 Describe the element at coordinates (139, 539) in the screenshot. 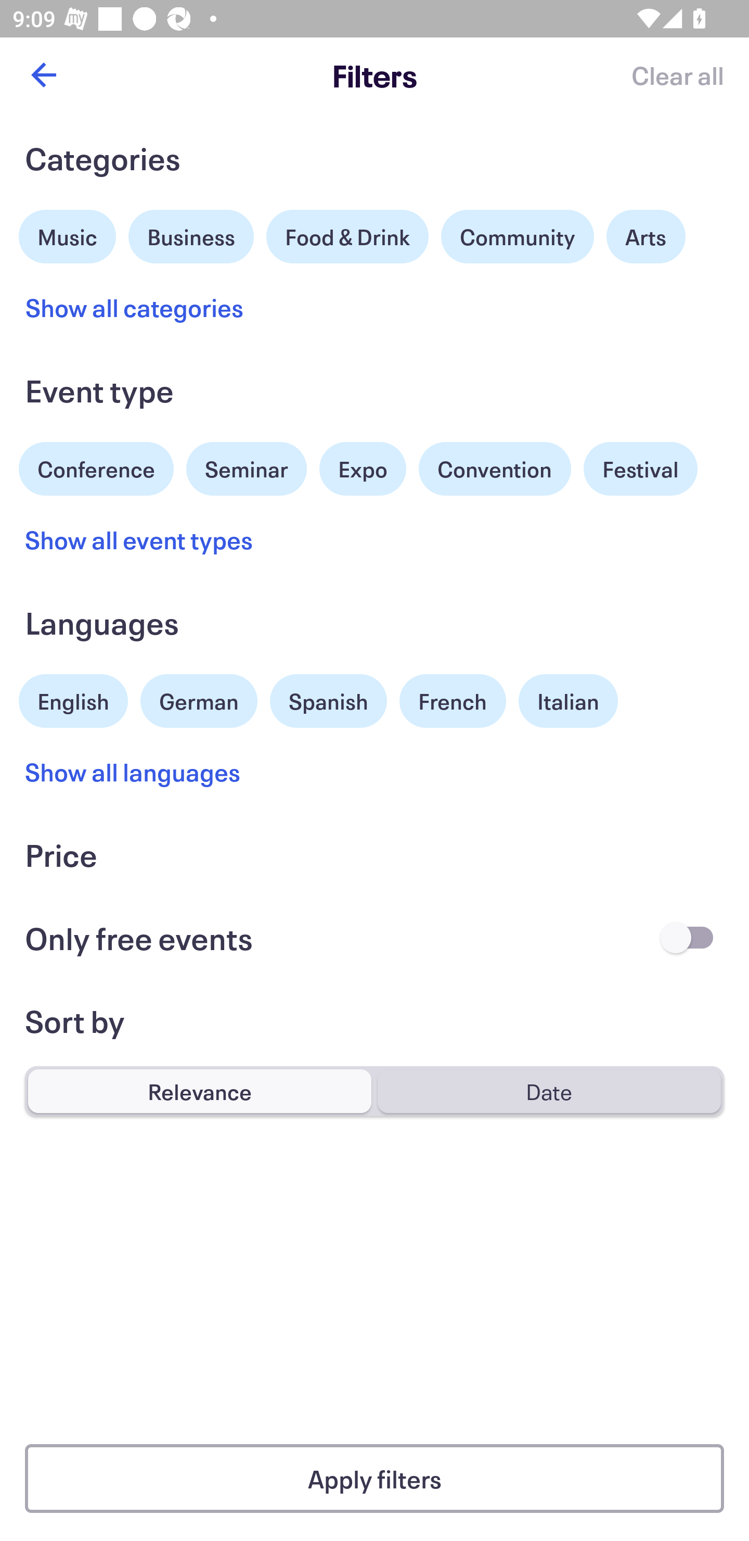

I see `Show all event types` at that location.